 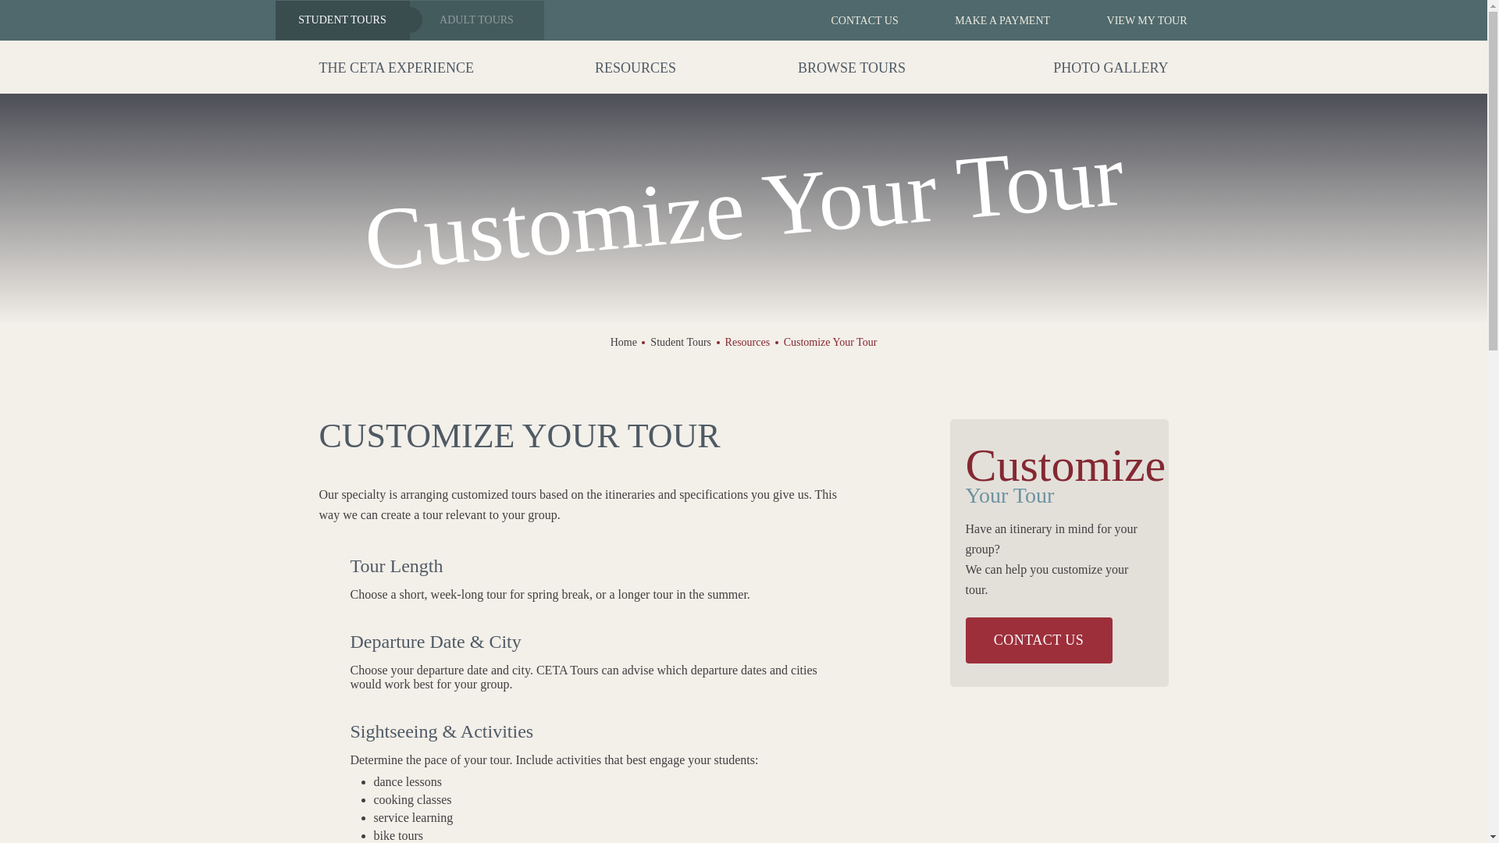 I want to click on VIEW MY TOUR, so click(x=1136, y=20).